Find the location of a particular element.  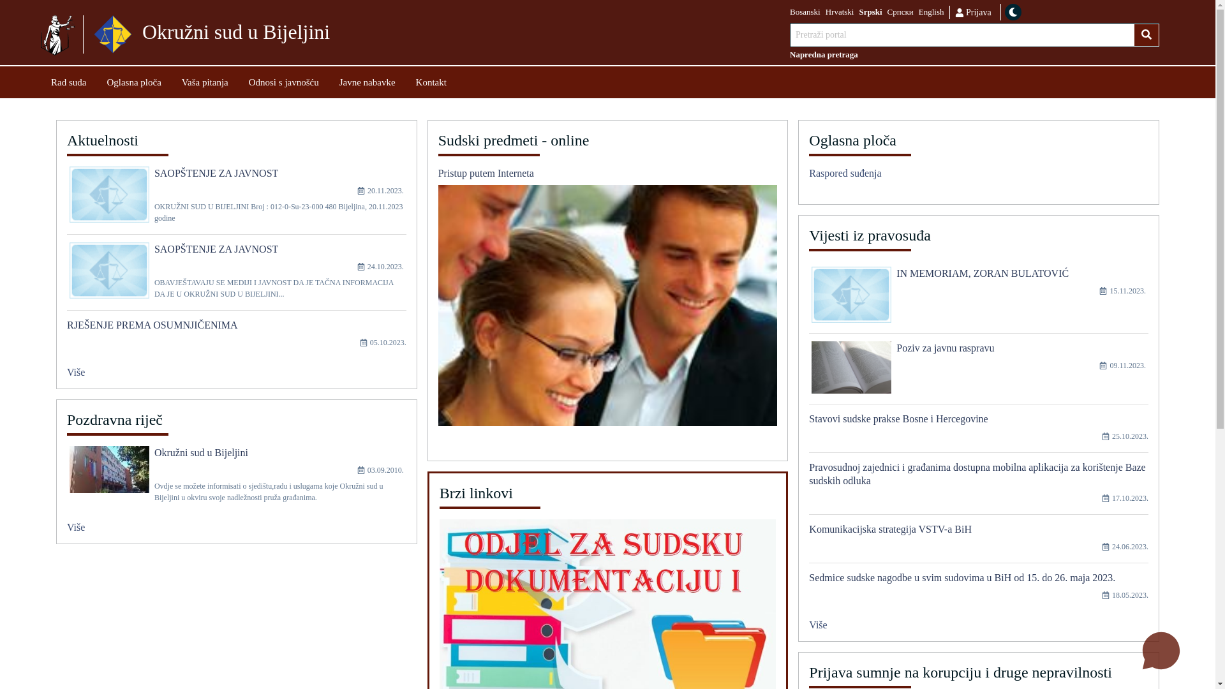

Komunikacijska strategija VSTV-a BiH
24.06.2023. is located at coordinates (979, 542).